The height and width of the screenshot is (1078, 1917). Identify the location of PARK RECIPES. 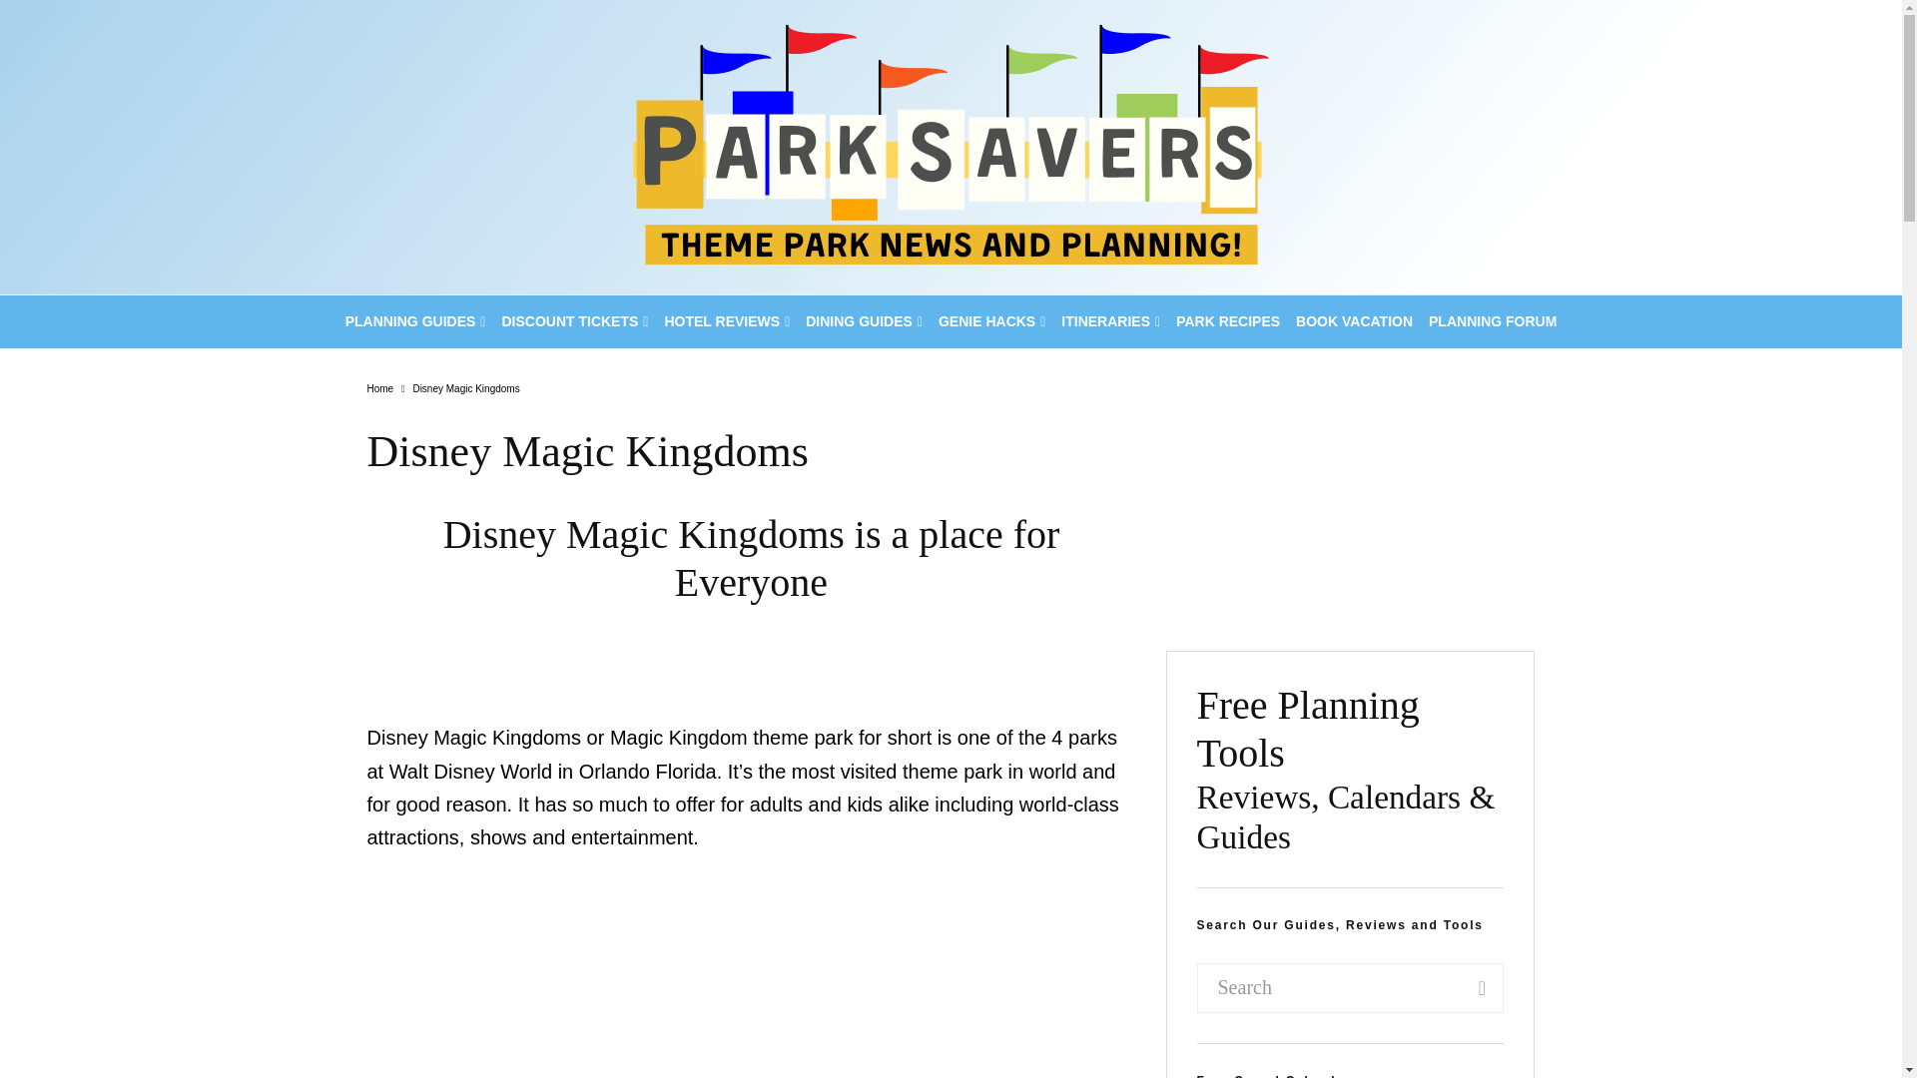
(1228, 321).